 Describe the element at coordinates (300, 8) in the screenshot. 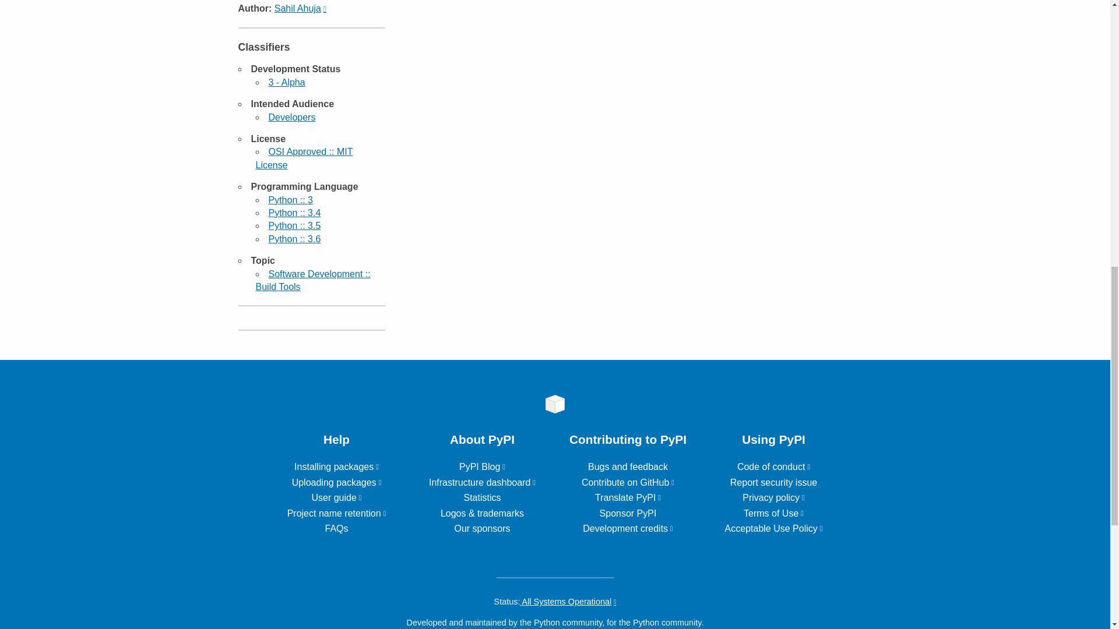

I see `Sahil Ahuja` at that location.